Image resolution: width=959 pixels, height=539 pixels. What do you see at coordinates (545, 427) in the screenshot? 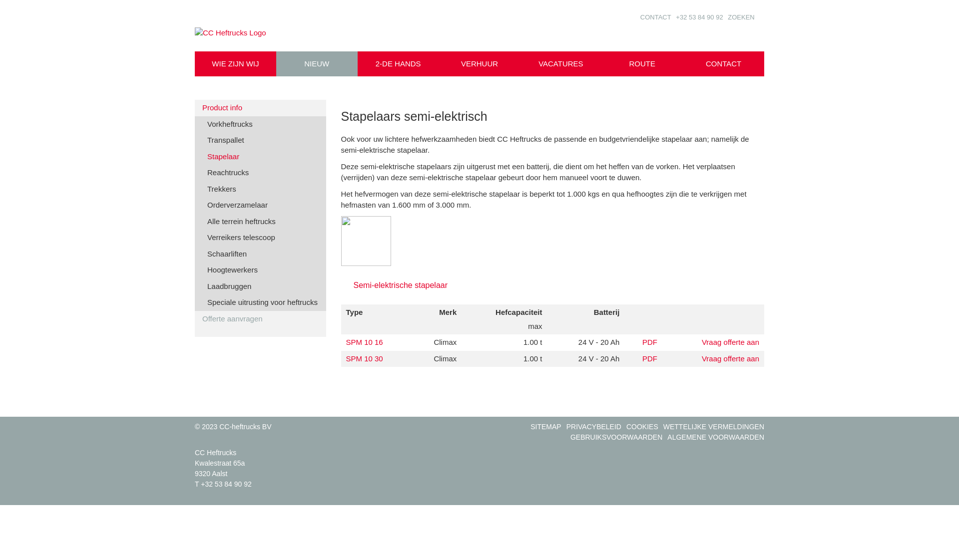
I see `SITEMAP` at bounding box center [545, 427].